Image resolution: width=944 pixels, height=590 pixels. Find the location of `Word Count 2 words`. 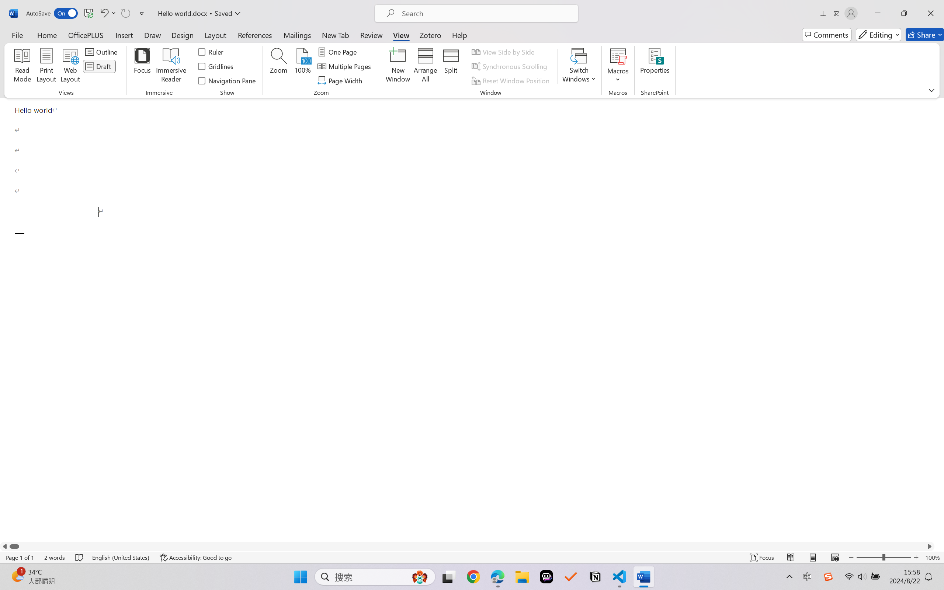

Word Count 2 words is located at coordinates (55, 558).